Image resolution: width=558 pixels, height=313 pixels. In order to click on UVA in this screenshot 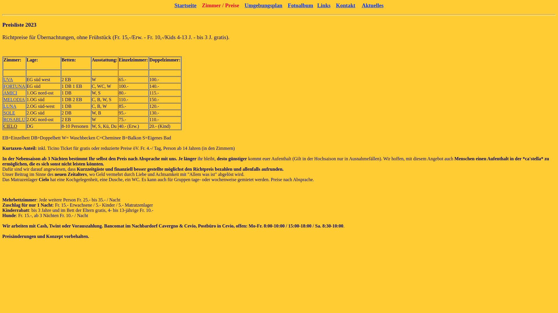, I will do `click(8, 79)`.